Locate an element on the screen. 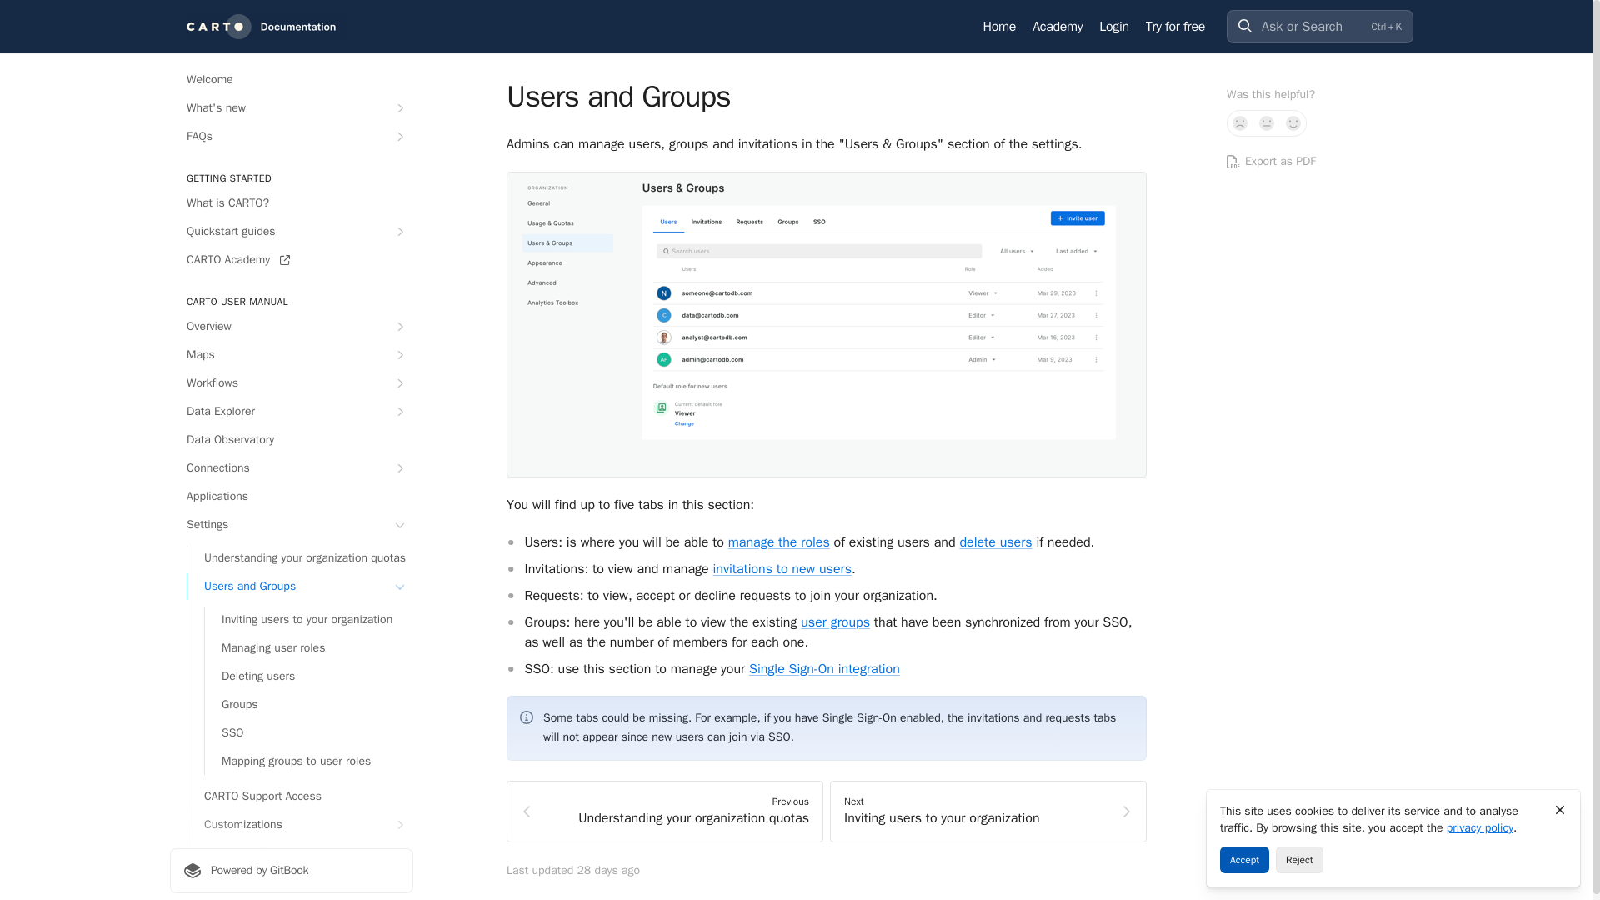 This screenshot has width=1600, height=900. Try for free is located at coordinates (1175, 27).